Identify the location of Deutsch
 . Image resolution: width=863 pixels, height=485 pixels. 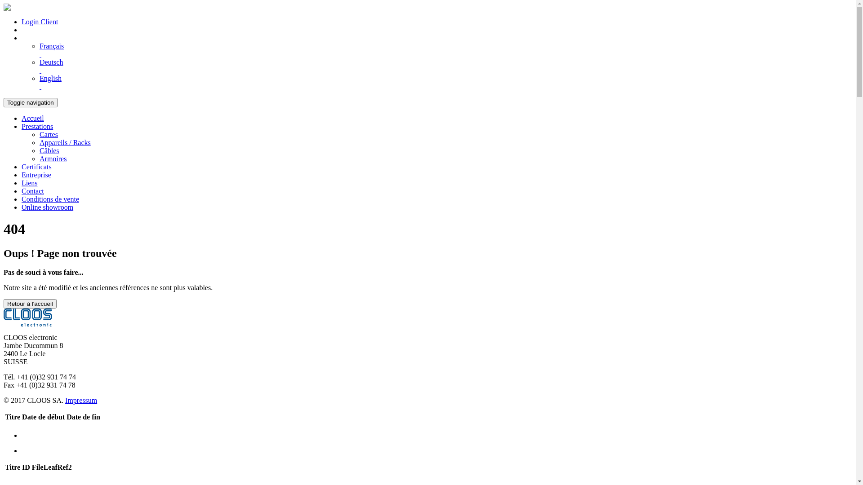
(446, 66).